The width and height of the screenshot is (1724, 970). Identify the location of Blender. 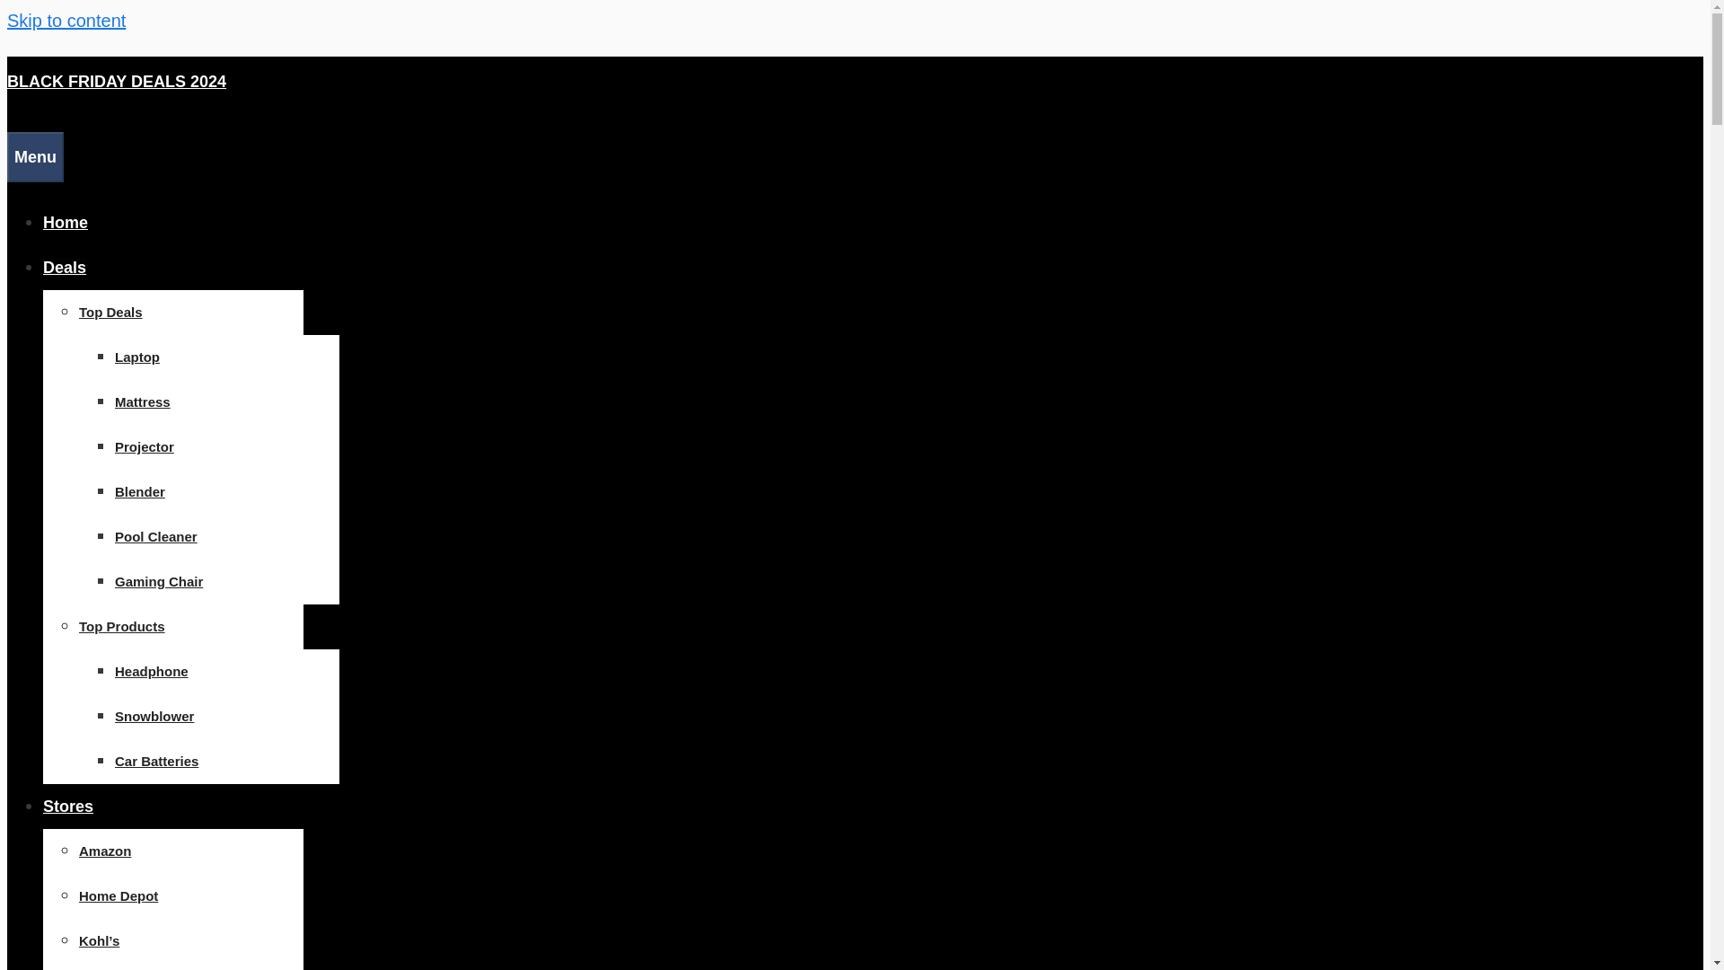
(140, 491).